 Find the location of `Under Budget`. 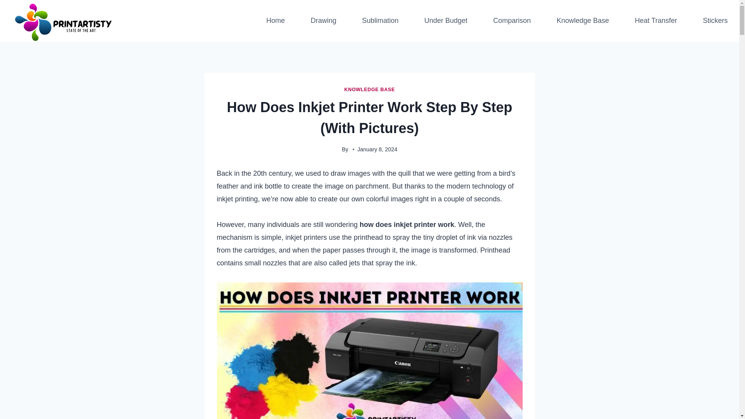

Under Budget is located at coordinates (445, 21).